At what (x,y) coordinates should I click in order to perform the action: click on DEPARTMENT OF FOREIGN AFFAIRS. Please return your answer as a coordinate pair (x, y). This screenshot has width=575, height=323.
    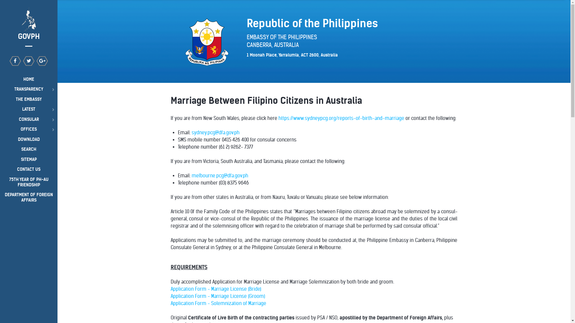
    Looking at the image, I should click on (29, 197).